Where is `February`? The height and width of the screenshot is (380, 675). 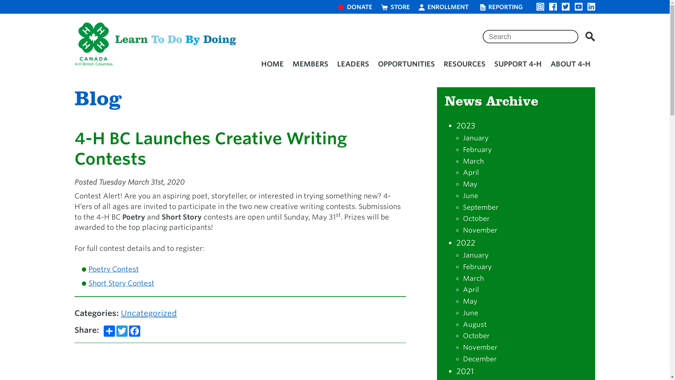 February is located at coordinates (477, 267).